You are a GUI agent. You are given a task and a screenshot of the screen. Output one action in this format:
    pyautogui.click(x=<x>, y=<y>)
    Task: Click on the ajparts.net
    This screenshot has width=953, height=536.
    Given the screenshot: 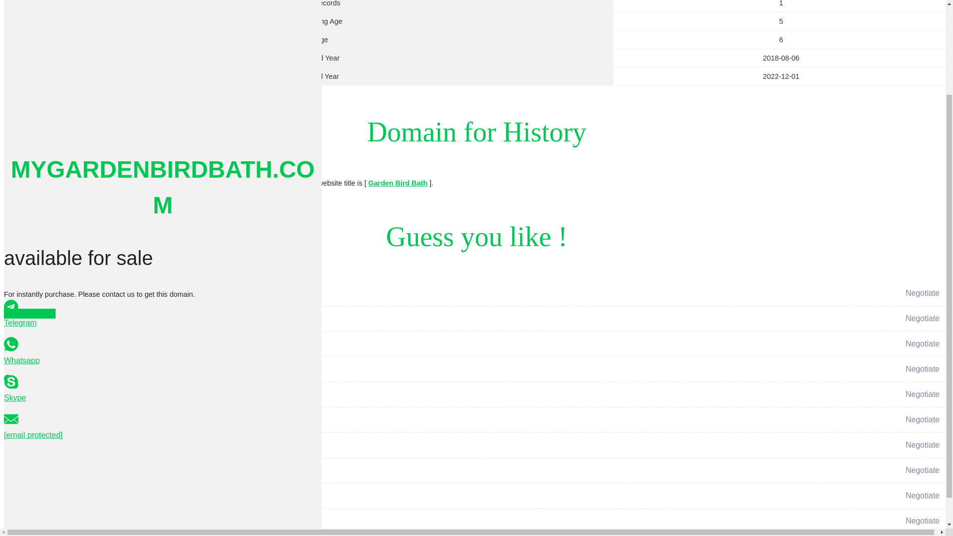 What is the action you would take?
    pyautogui.click(x=320, y=453)
    